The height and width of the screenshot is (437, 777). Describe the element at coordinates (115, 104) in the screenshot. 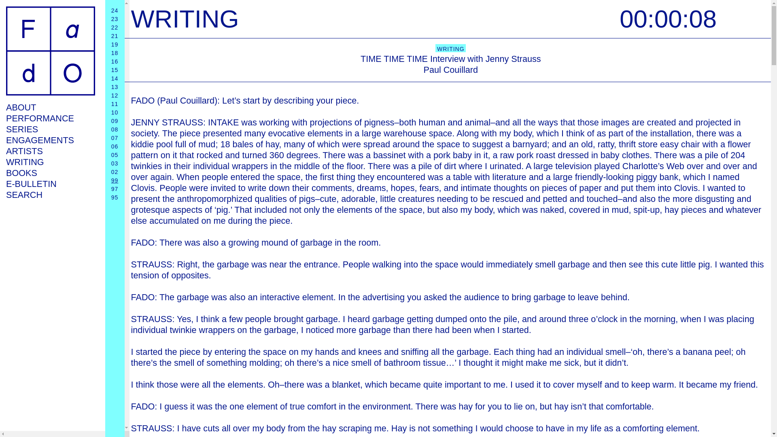

I see `11` at that location.